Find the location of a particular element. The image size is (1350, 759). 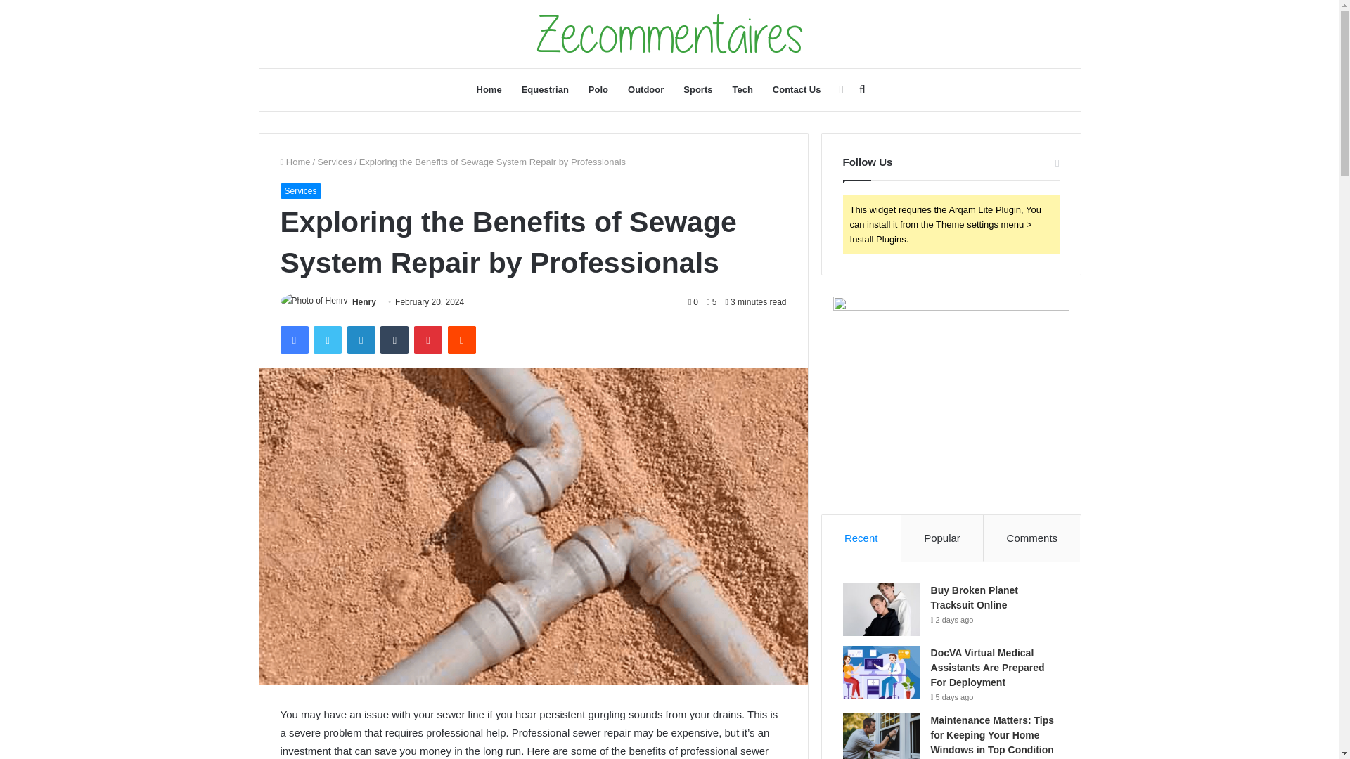

Tumblr is located at coordinates (394, 340).